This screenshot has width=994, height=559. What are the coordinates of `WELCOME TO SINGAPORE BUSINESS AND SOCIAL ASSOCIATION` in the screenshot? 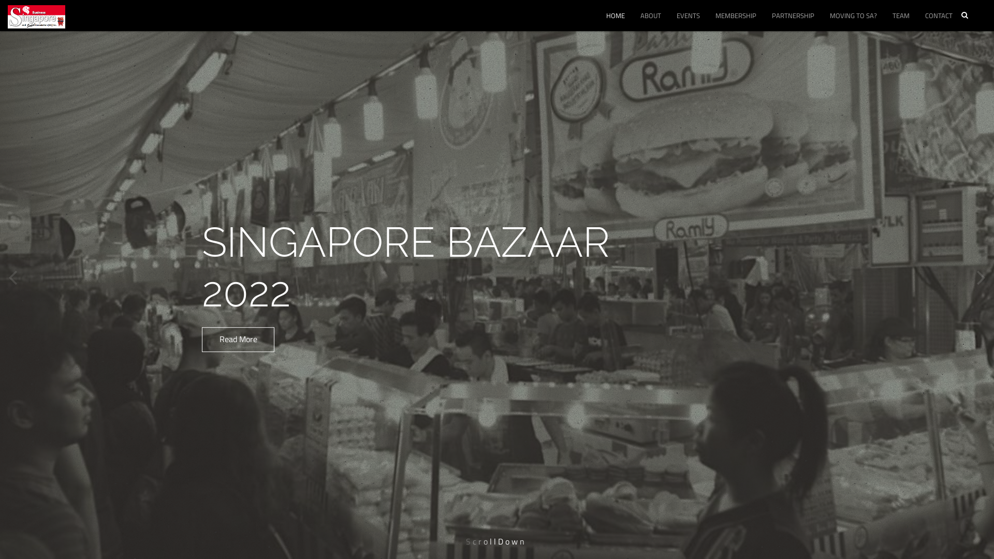 It's located at (424, 267).